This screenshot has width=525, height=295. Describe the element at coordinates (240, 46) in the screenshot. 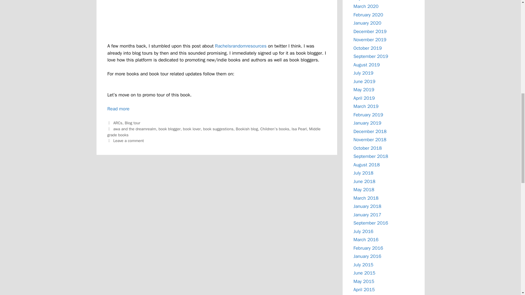

I see `ARCs` at that location.